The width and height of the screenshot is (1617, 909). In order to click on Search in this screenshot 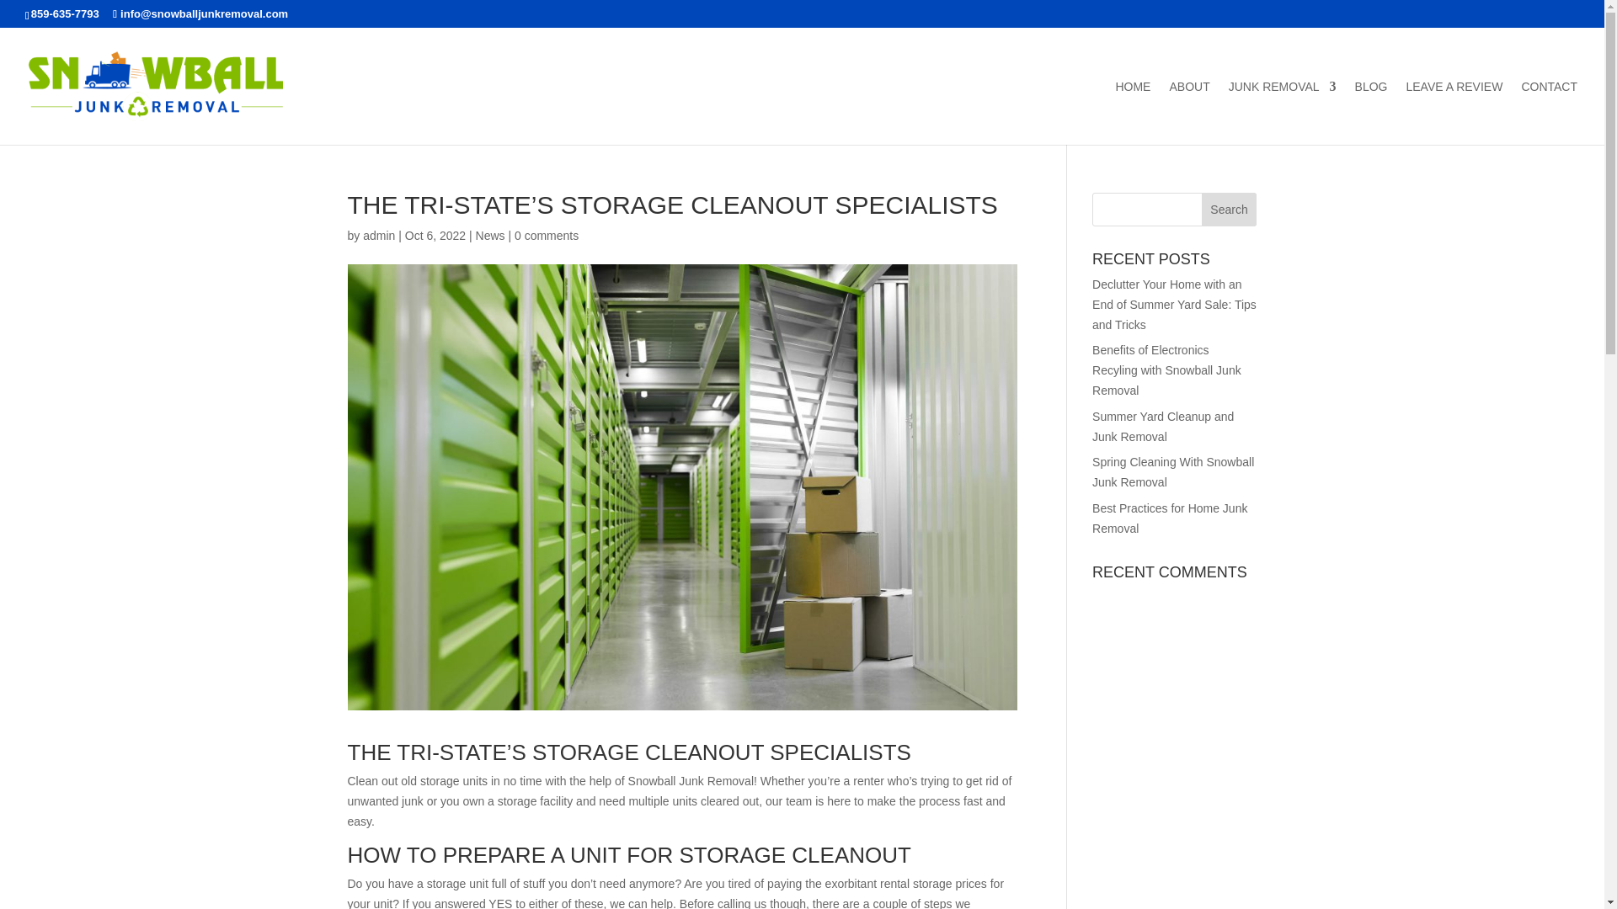, I will do `click(1230, 209)`.